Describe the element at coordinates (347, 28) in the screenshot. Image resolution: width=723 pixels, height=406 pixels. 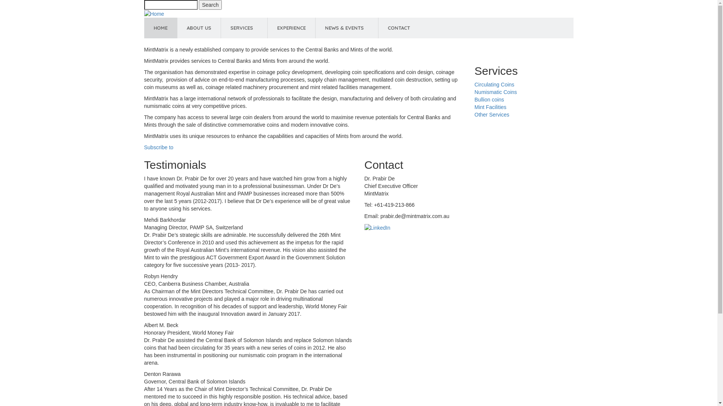
I see `NEWS & EVENTS` at that location.